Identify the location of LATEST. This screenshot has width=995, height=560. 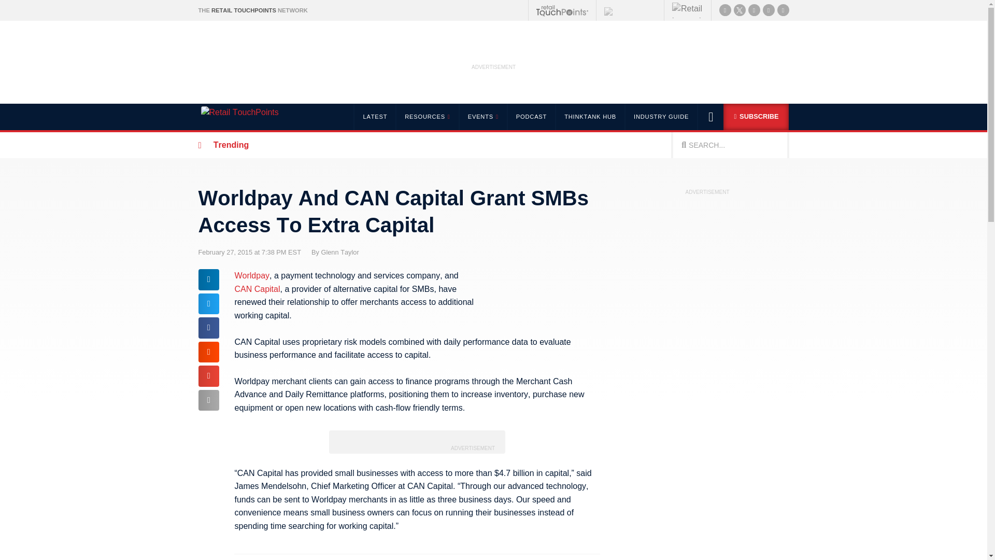
(374, 116).